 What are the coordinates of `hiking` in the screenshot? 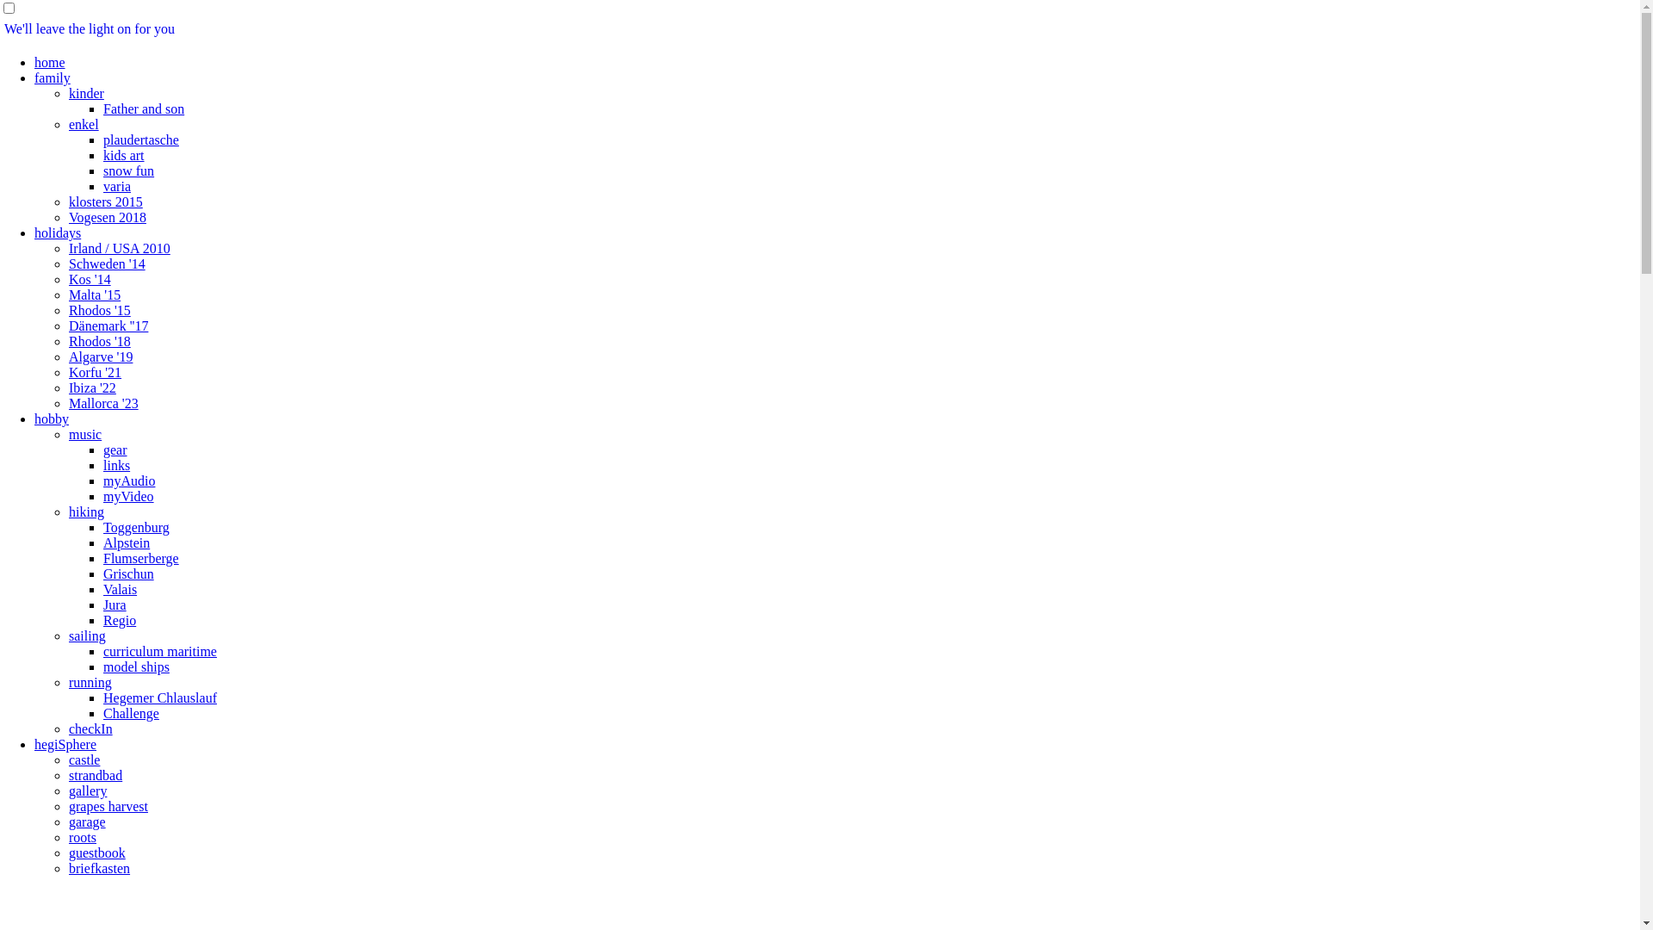 It's located at (86, 512).